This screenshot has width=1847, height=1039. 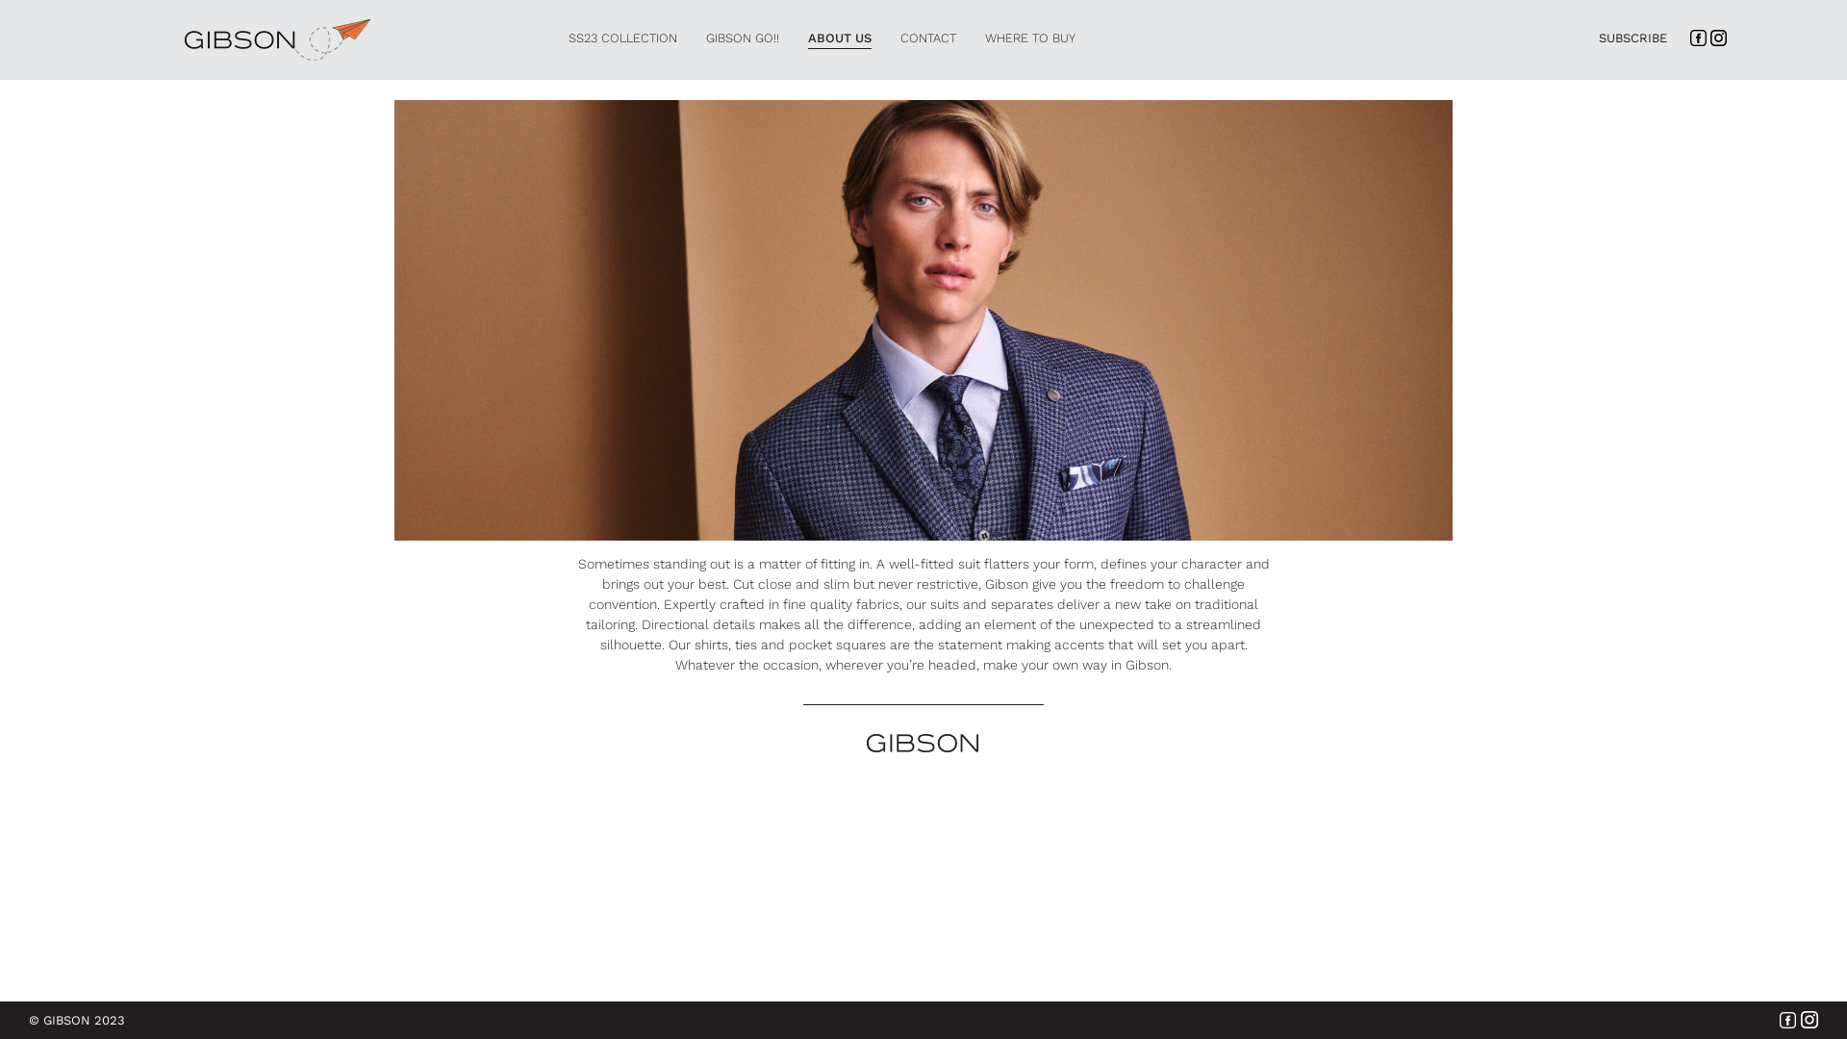 What do you see at coordinates (743, 38) in the screenshot?
I see `GIBSON GO!!` at bounding box center [743, 38].